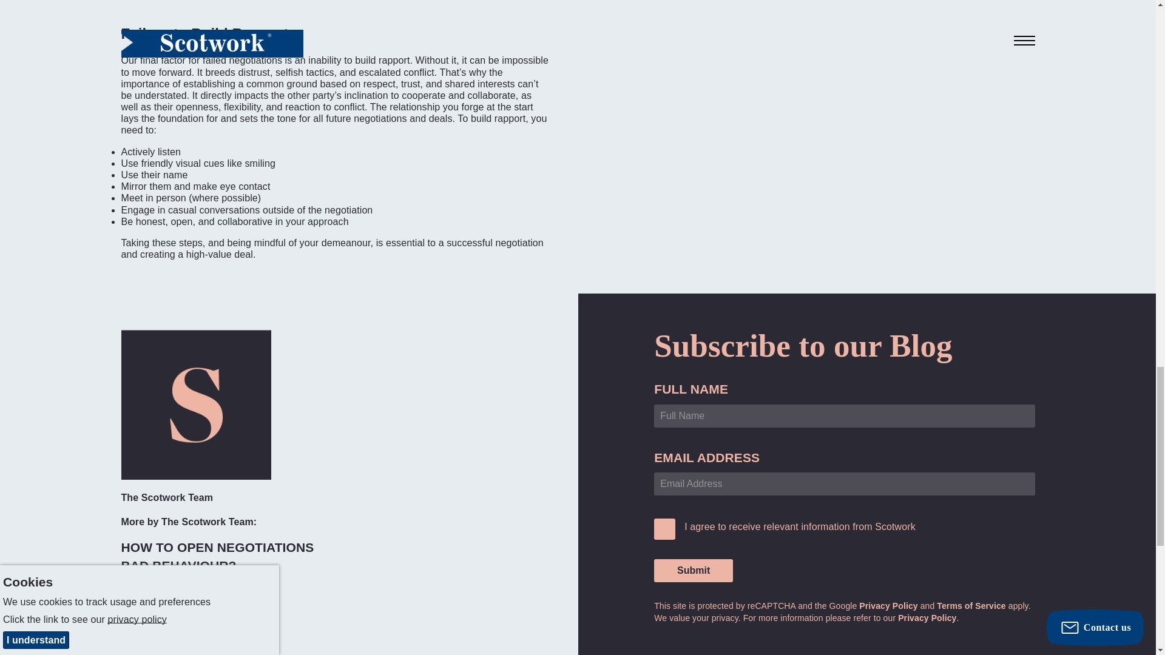 The height and width of the screenshot is (655, 1165). What do you see at coordinates (217, 547) in the screenshot?
I see `HOW TO OPEN NEGOTIATIONS` at bounding box center [217, 547].